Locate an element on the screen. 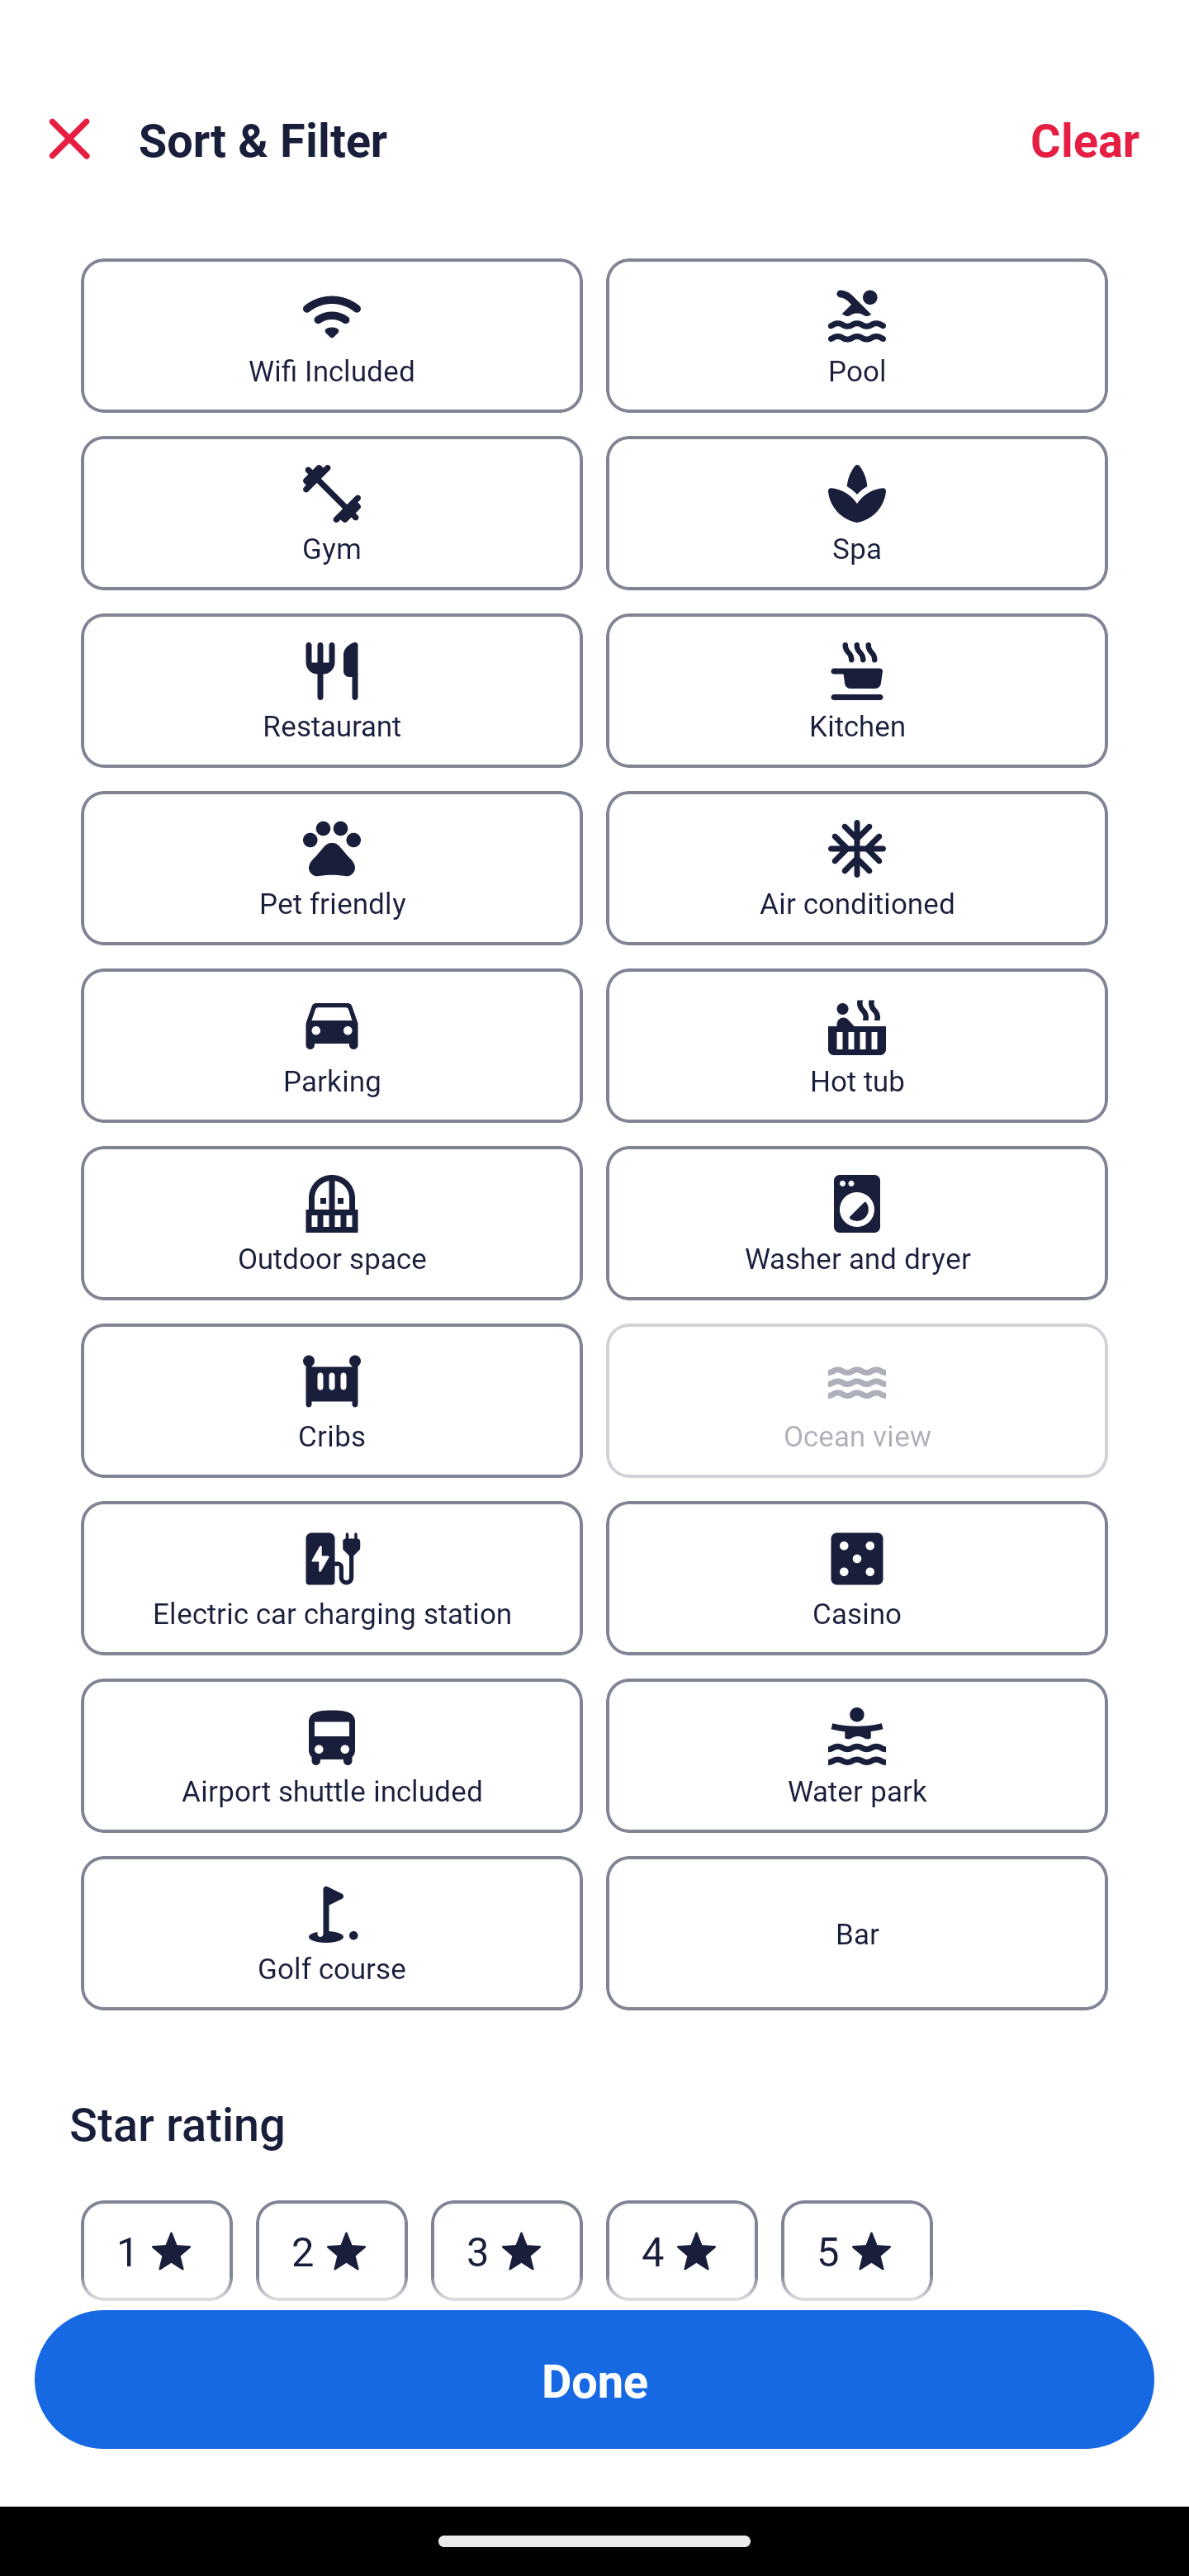 This screenshot has height=2576, width=1189. Parking is located at coordinates (331, 1045).